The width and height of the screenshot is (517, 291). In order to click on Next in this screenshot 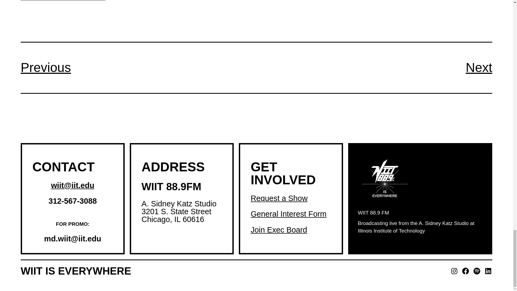, I will do `click(479, 67)`.